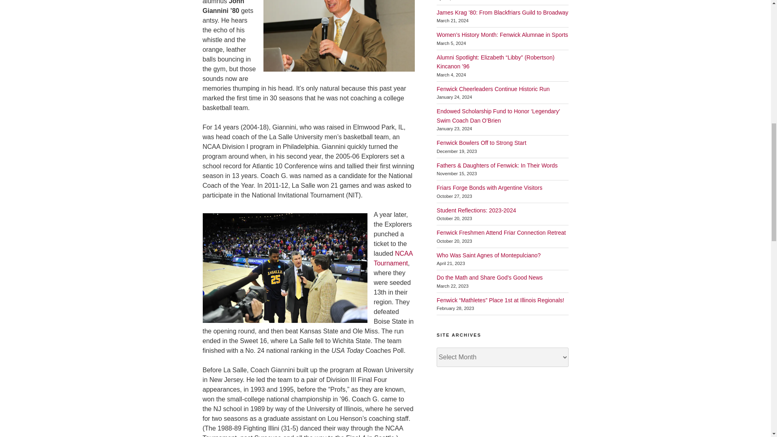 This screenshot has height=437, width=777. I want to click on Fenwick Bowlers Off to Strong Start, so click(482, 142).